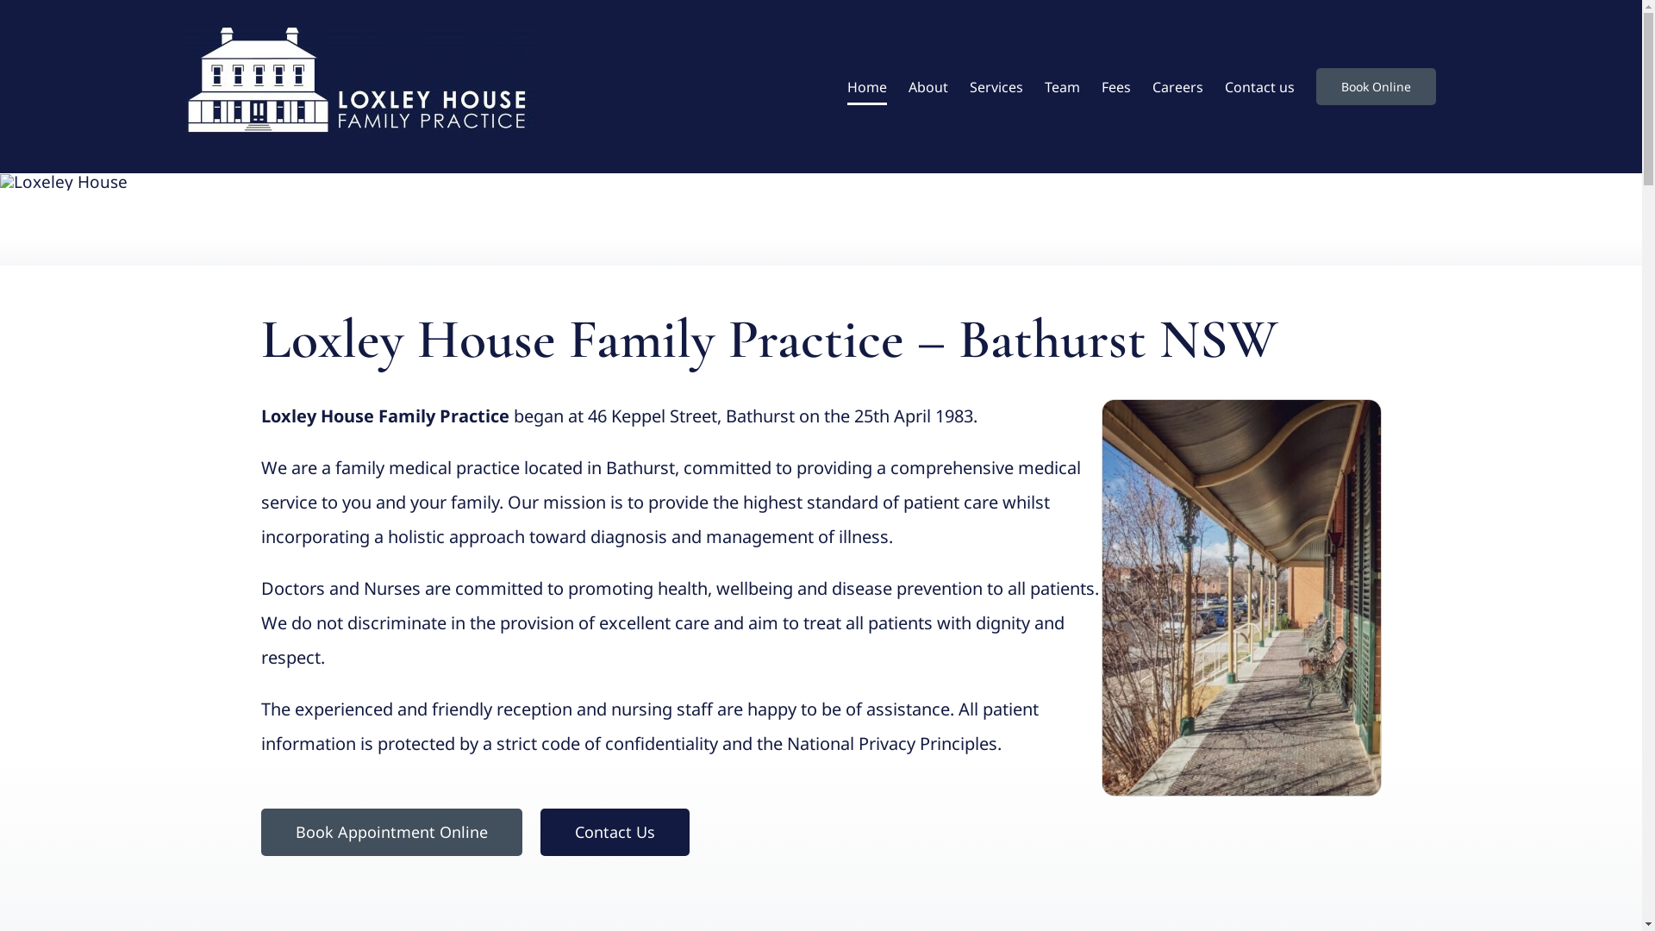 This screenshot has width=1655, height=931. Describe the element at coordinates (1258, 86) in the screenshot. I see `Contact us` at that location.